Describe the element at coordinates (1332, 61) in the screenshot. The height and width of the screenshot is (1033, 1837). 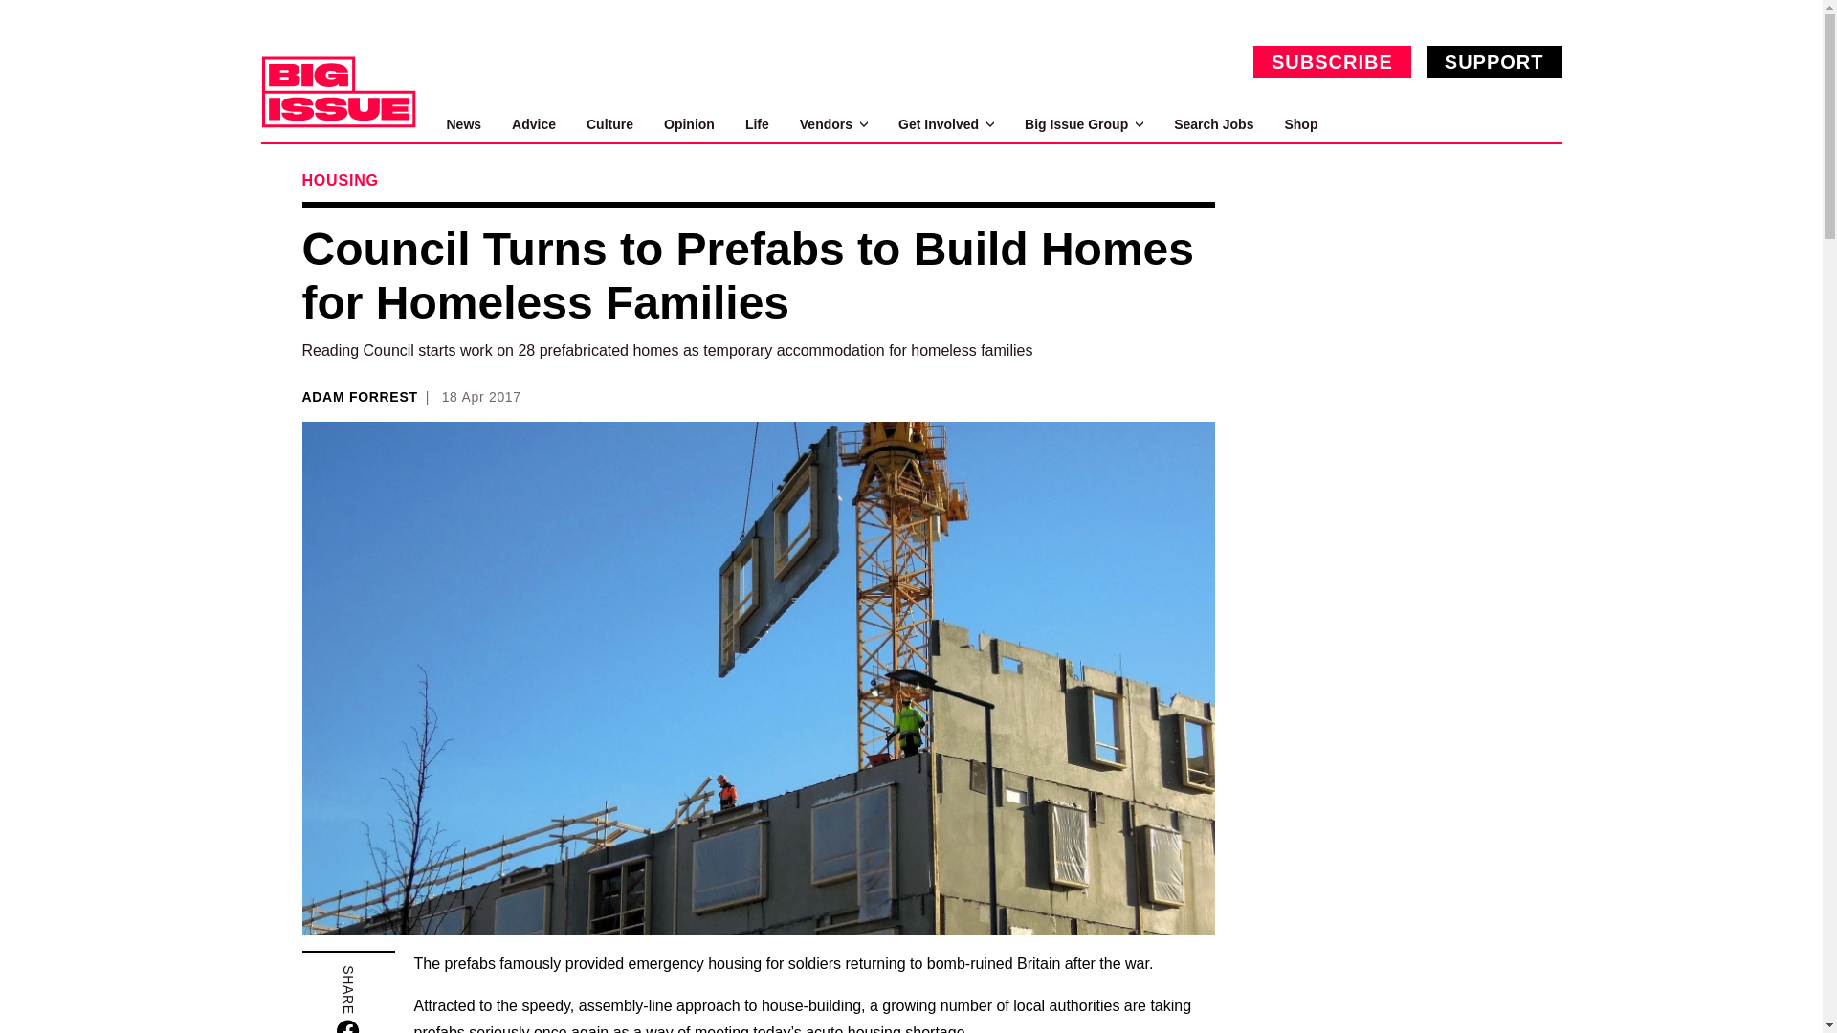
I see `SUBSCRIBE` at that location.